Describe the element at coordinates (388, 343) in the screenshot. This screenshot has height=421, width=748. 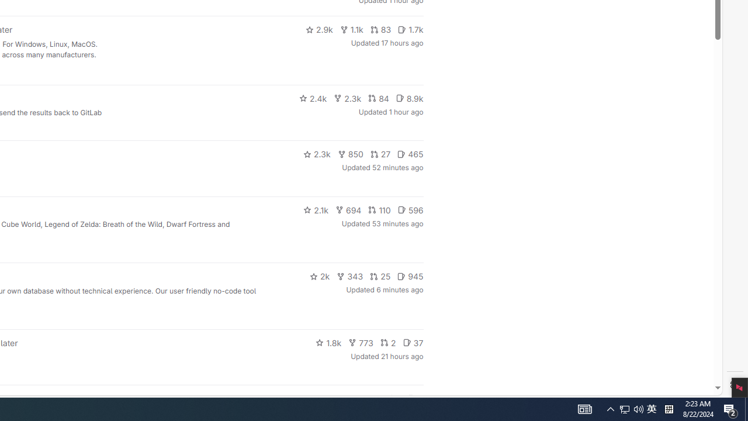
I see `2` at that location.